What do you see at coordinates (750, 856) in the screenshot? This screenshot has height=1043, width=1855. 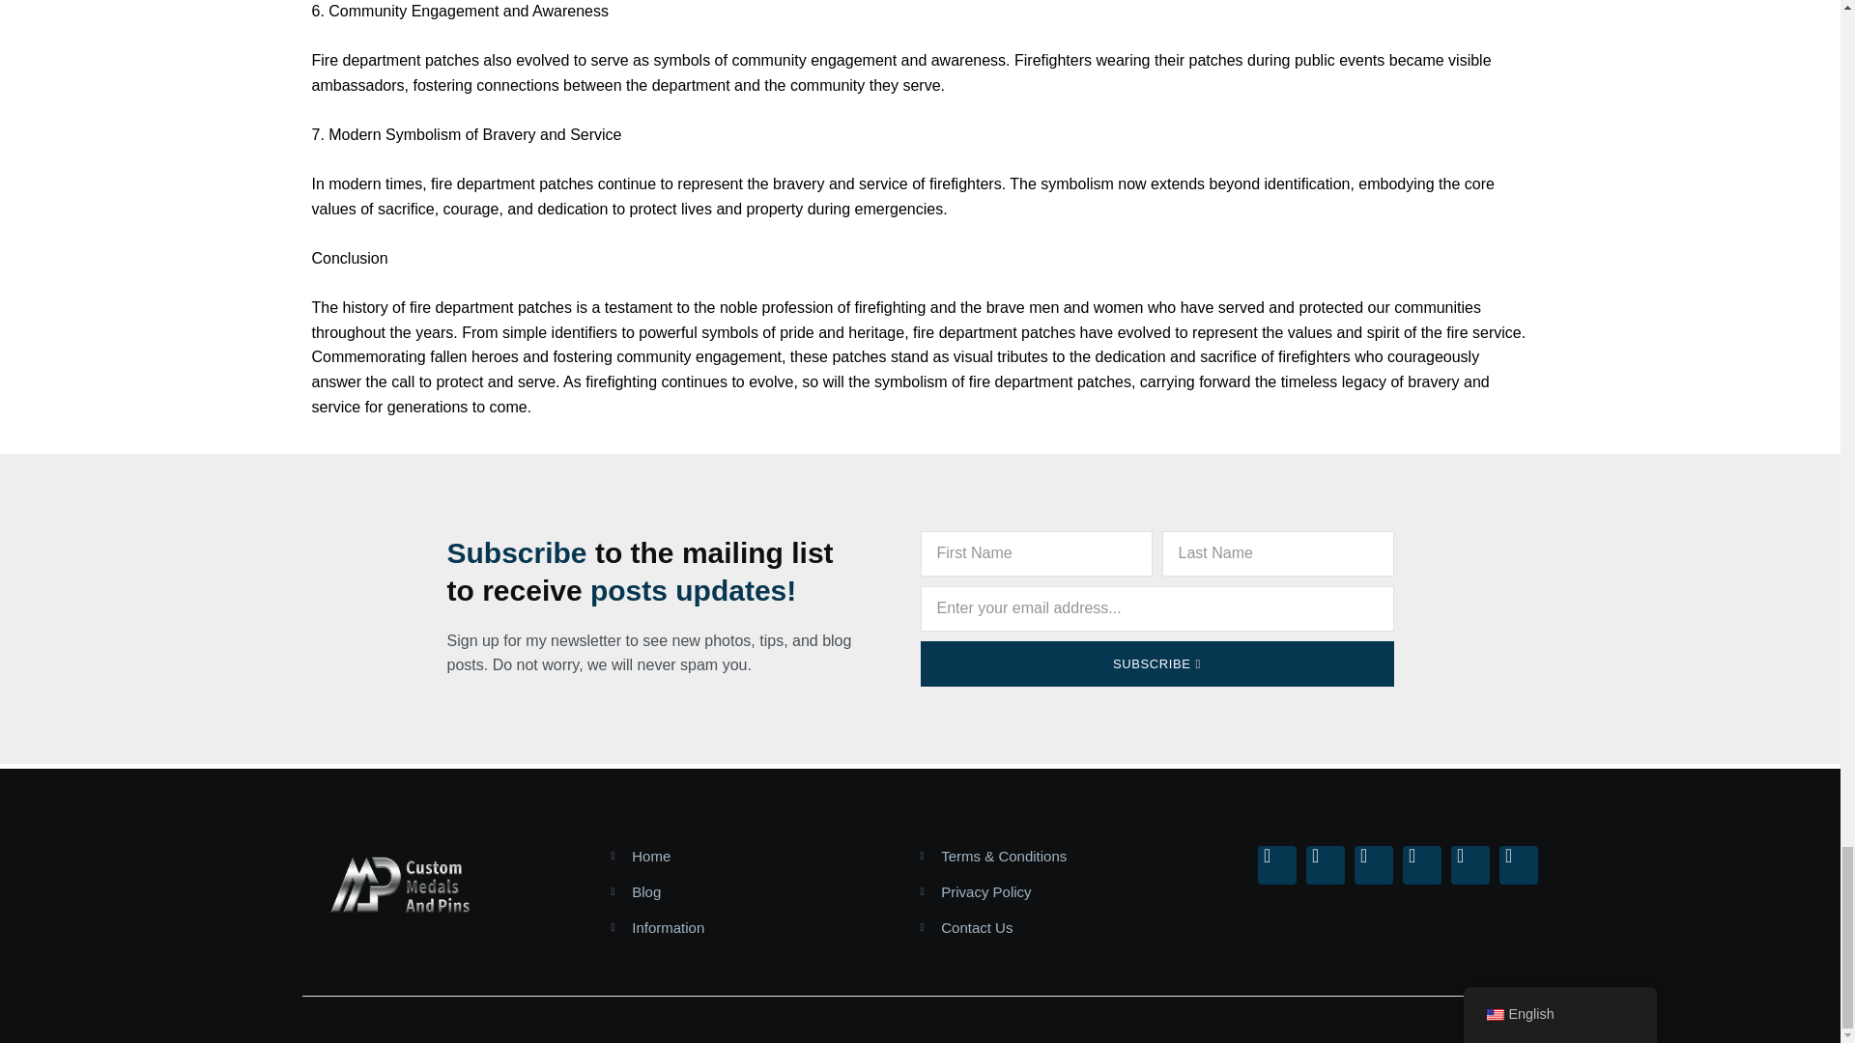 I see `Home` at bounding box center [750, 856].